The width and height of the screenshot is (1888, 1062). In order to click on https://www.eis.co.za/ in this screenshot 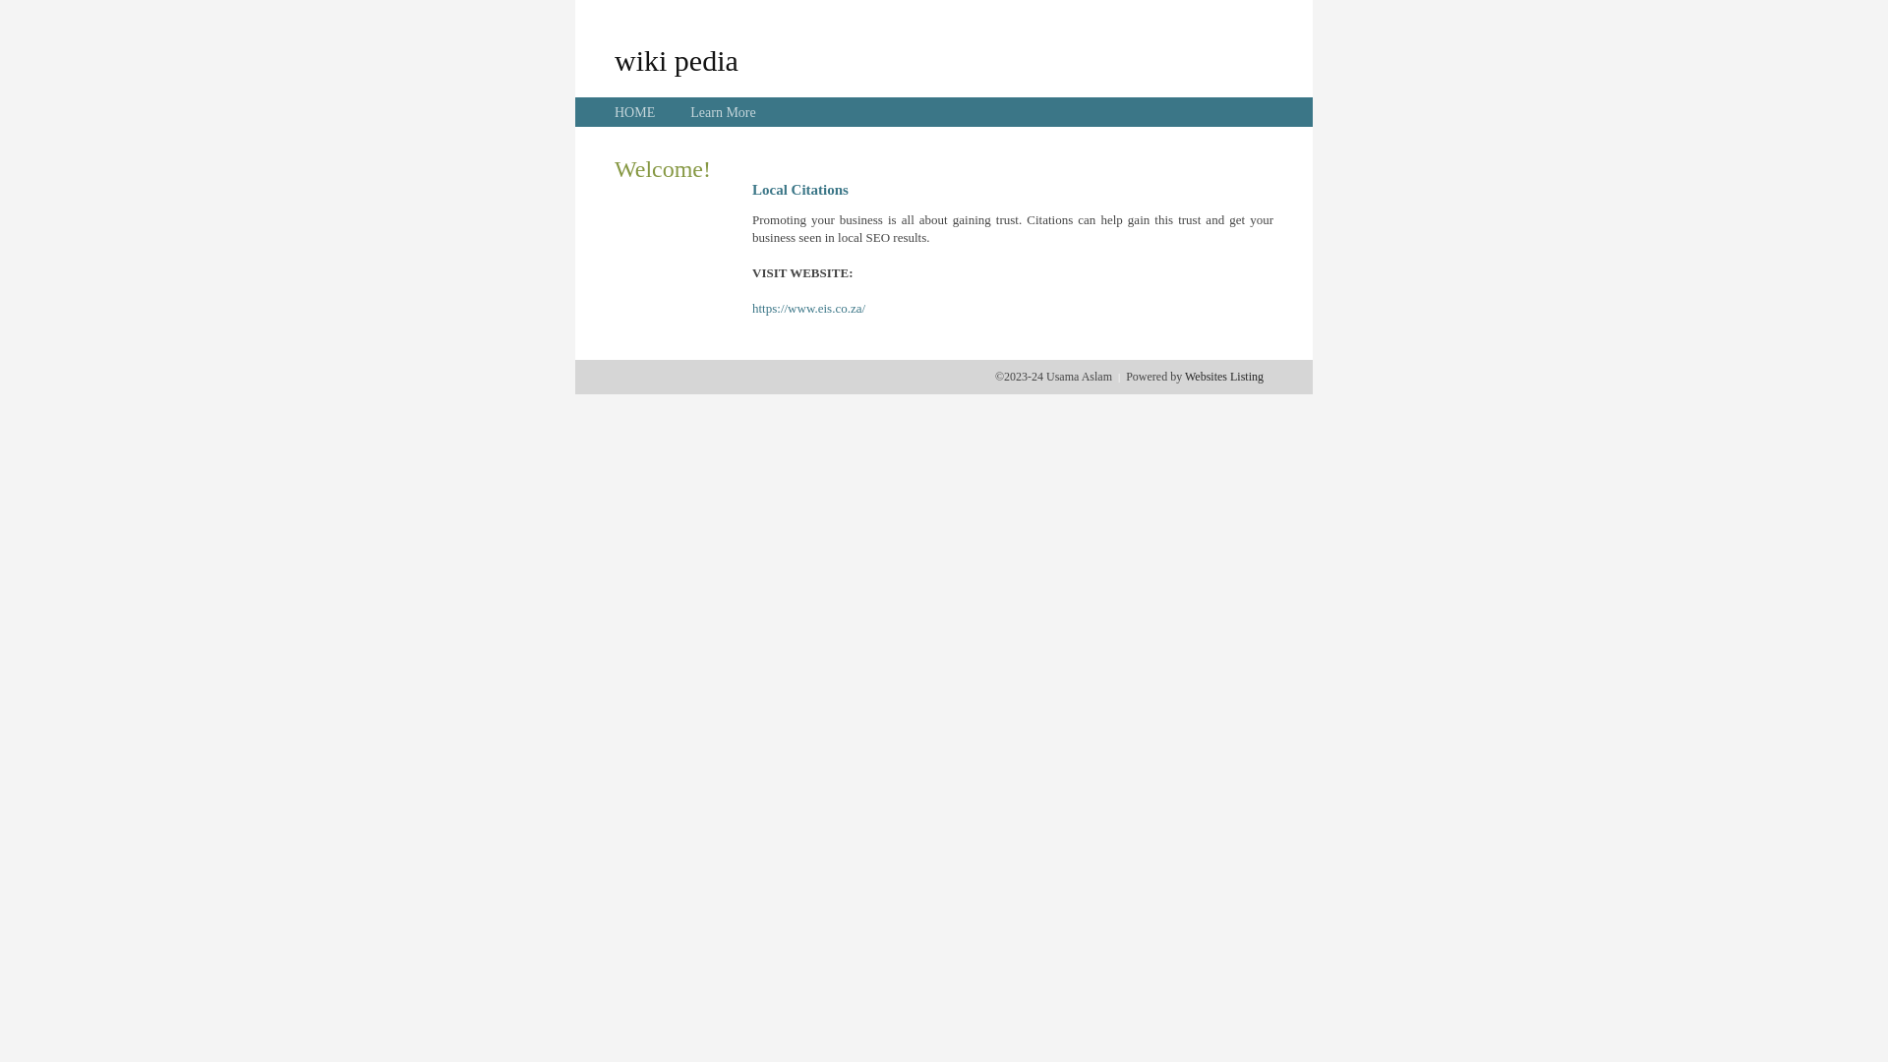, I will do `click(808, 309)`.